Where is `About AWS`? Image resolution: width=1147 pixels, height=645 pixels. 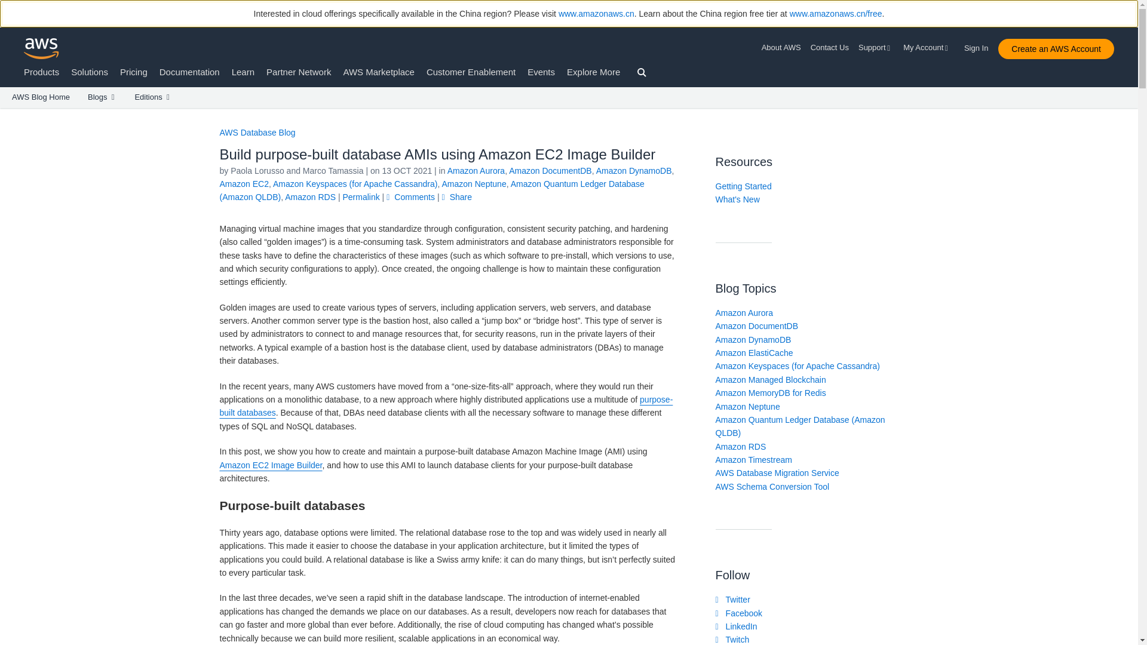 About AWS is located at coordinates (784, 48).